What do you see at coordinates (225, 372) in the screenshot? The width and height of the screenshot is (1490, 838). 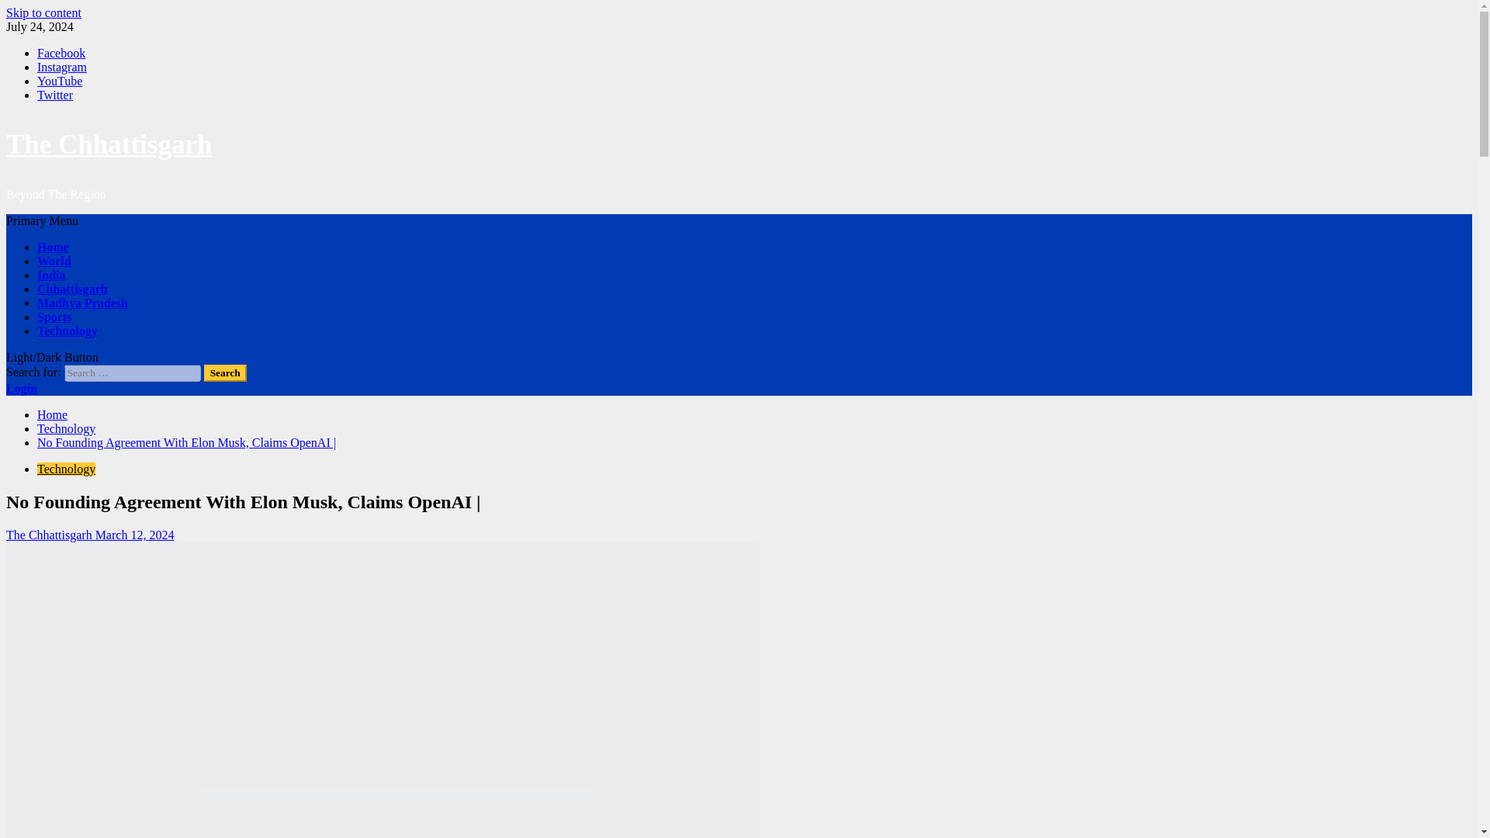 I see `Search` at bounding box center [225, 372].